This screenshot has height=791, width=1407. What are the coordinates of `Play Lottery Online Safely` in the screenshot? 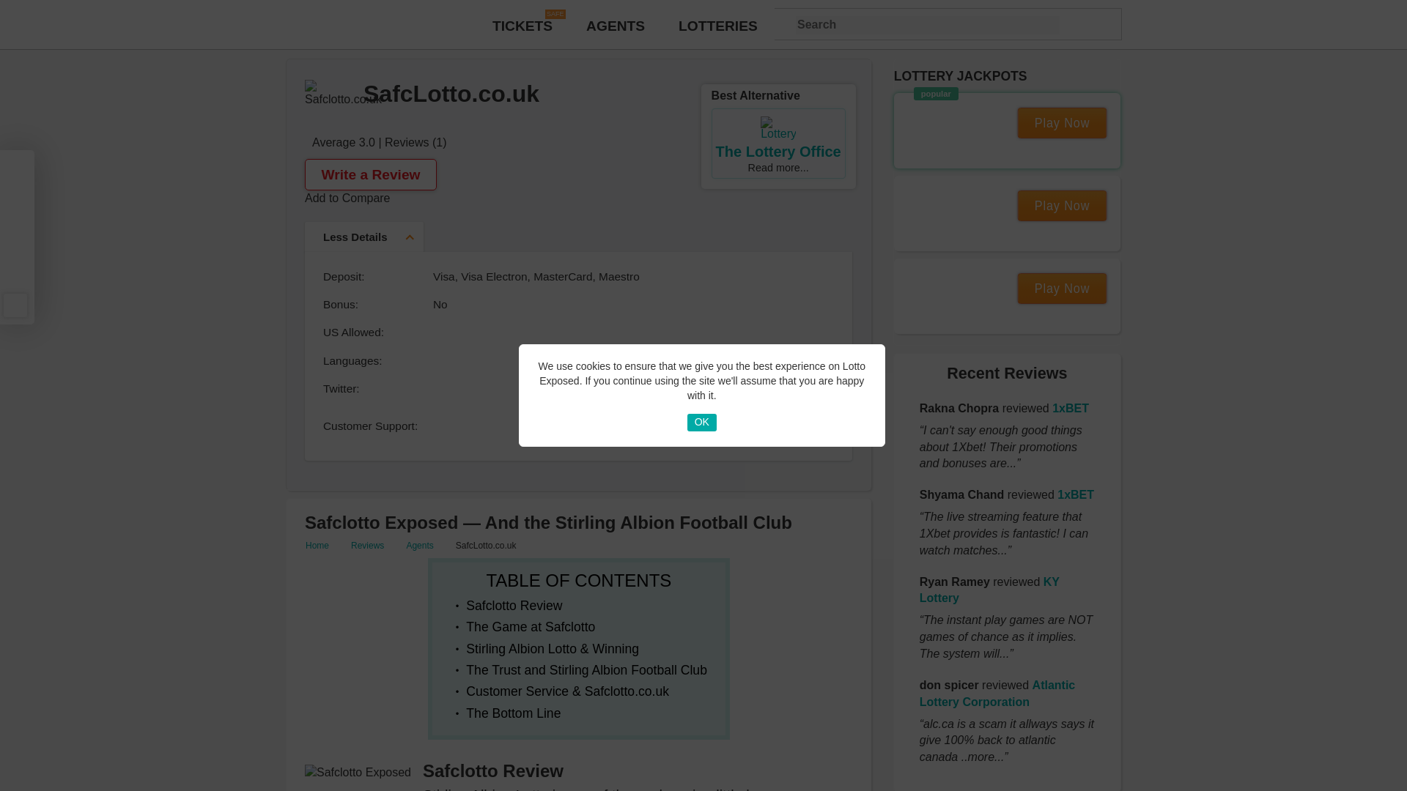 It's located at (522, 26).